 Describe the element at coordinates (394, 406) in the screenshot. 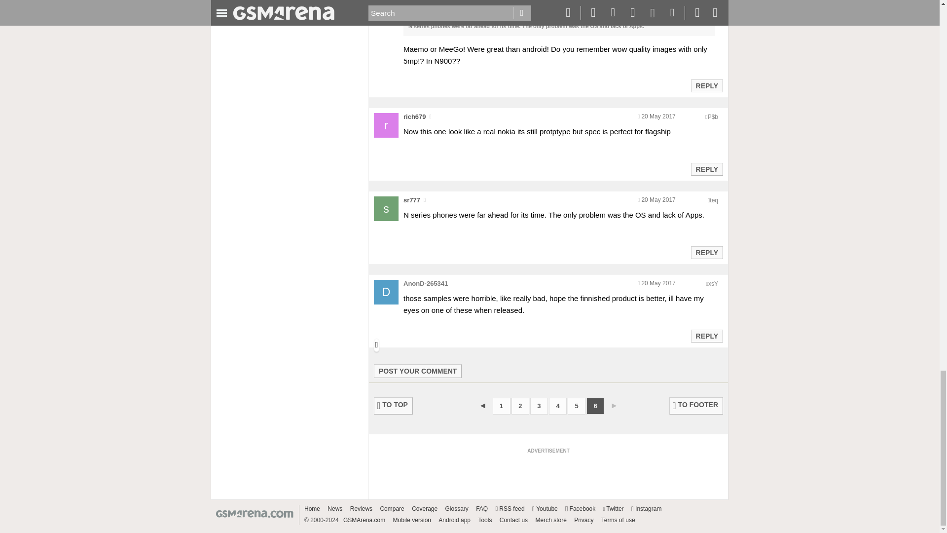

I see `TO TOP` at that location.